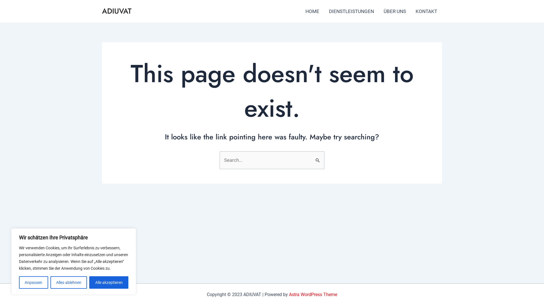 Image resolution: width=544 pixels, height=306 pixels. Describe the element at coordinates (69, 282) in the screenshot. I see `Alles ablehnen` at that location.